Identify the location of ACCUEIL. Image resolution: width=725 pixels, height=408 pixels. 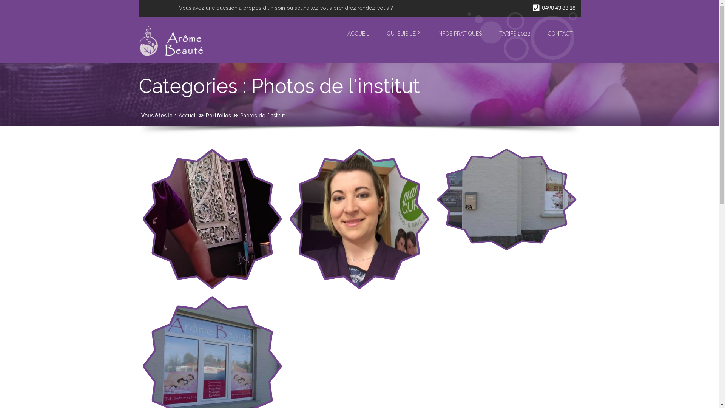
(358, 33).